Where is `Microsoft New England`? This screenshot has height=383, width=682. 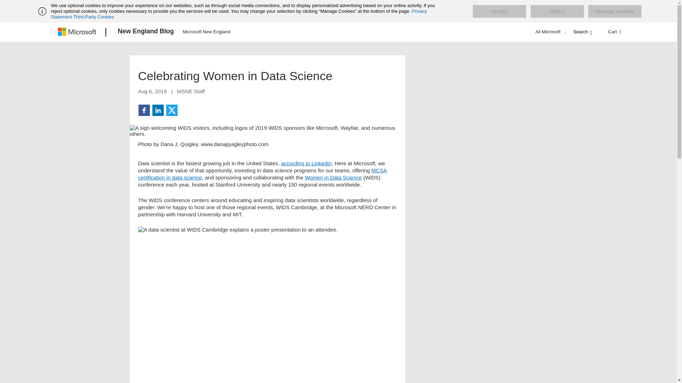
Microsoft New England is located at coordinates (207, 31).